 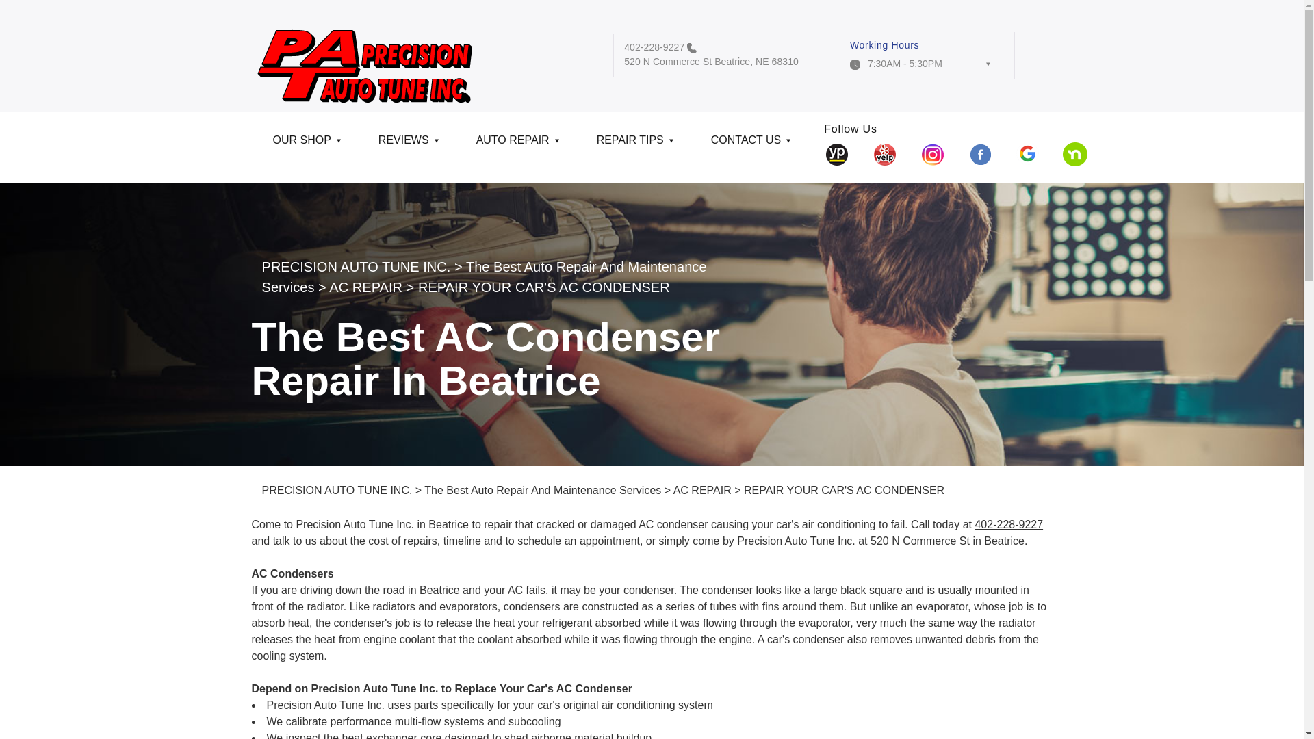 What do you see at coordinates (749, 145) in the screenshot?
I see `CONTACT US` at bounding box center [749, 145].